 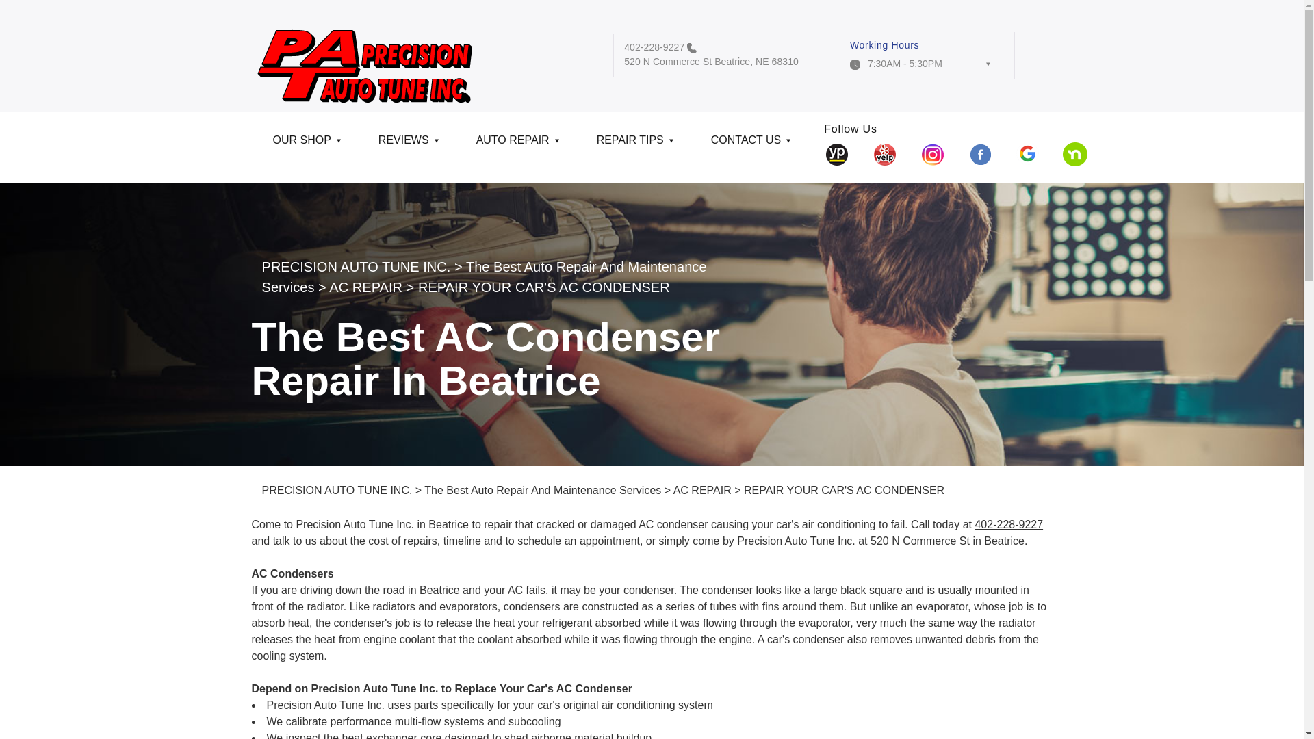 What do you see at coordinates (749, 145) in the screenshot?
I see `CONTACT US` at bounding box center [749, 145].